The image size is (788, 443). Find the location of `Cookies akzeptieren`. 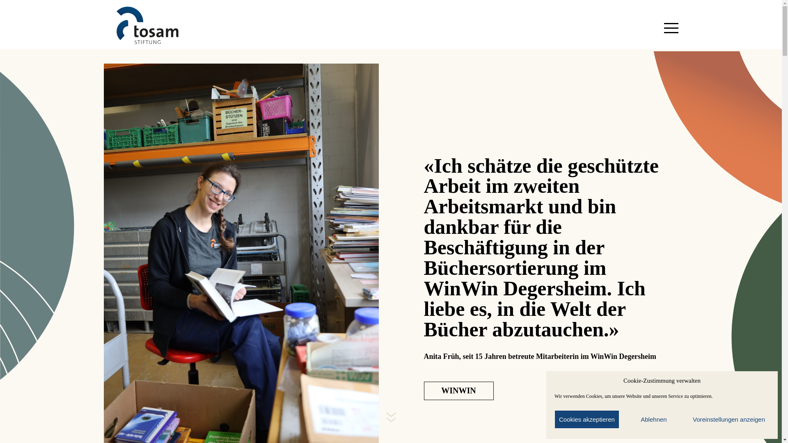

Cookies akzeptieren is located at coordinates (587, 419).